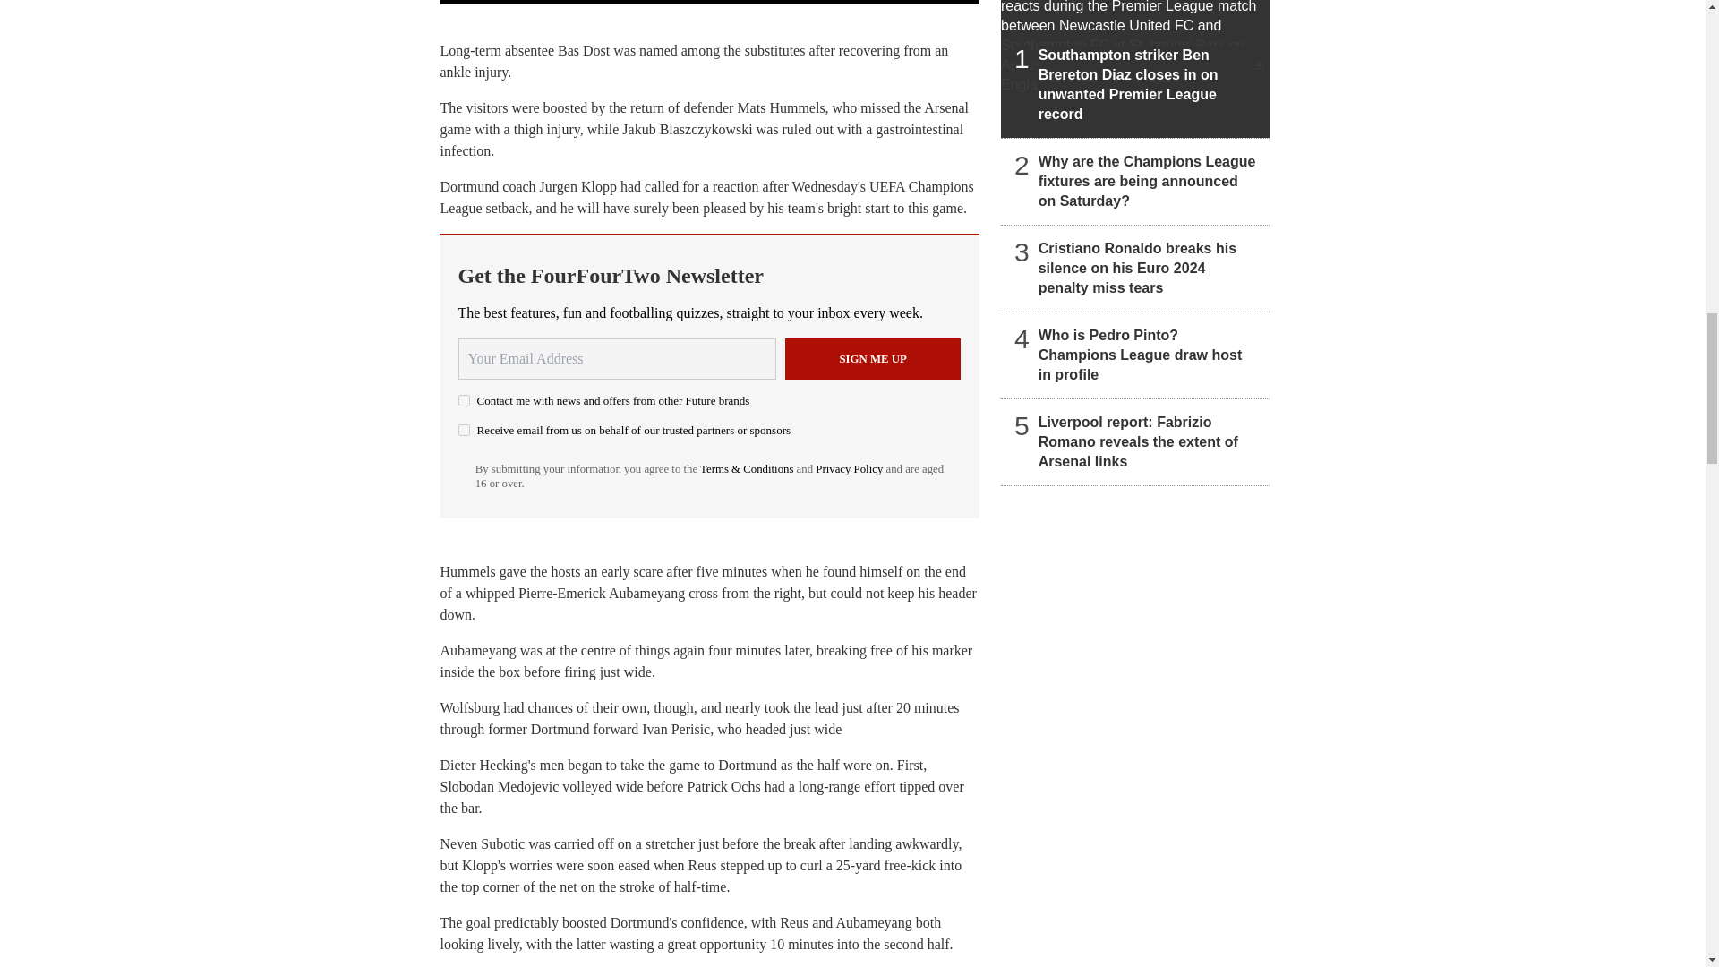 The height and width of the screenshot is (967, 1719). Describe the element at coordinates (464, 399) in the screenshot. I see `on` at that location.